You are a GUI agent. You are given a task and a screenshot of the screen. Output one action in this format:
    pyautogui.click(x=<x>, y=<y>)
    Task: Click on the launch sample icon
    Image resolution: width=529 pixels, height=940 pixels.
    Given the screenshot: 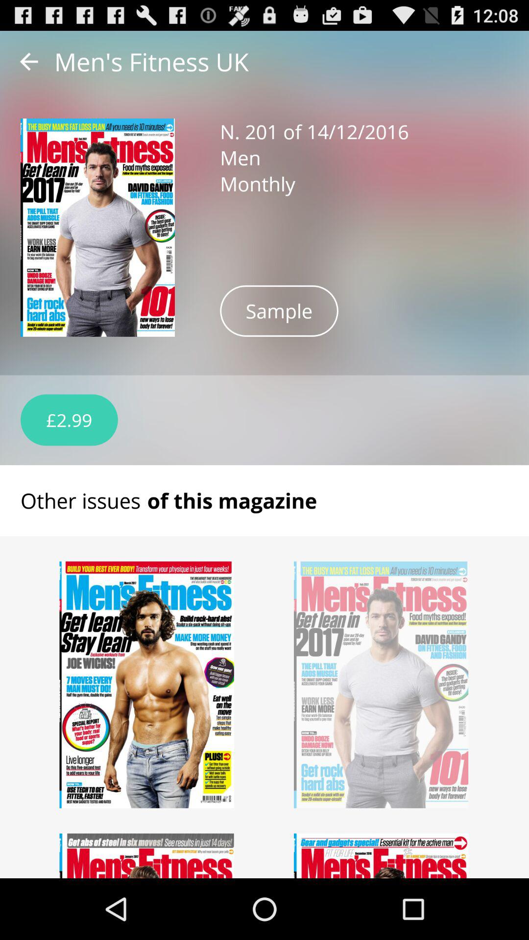 What is the action you would take?
    pyautogui.click(x=279, y=310)
    